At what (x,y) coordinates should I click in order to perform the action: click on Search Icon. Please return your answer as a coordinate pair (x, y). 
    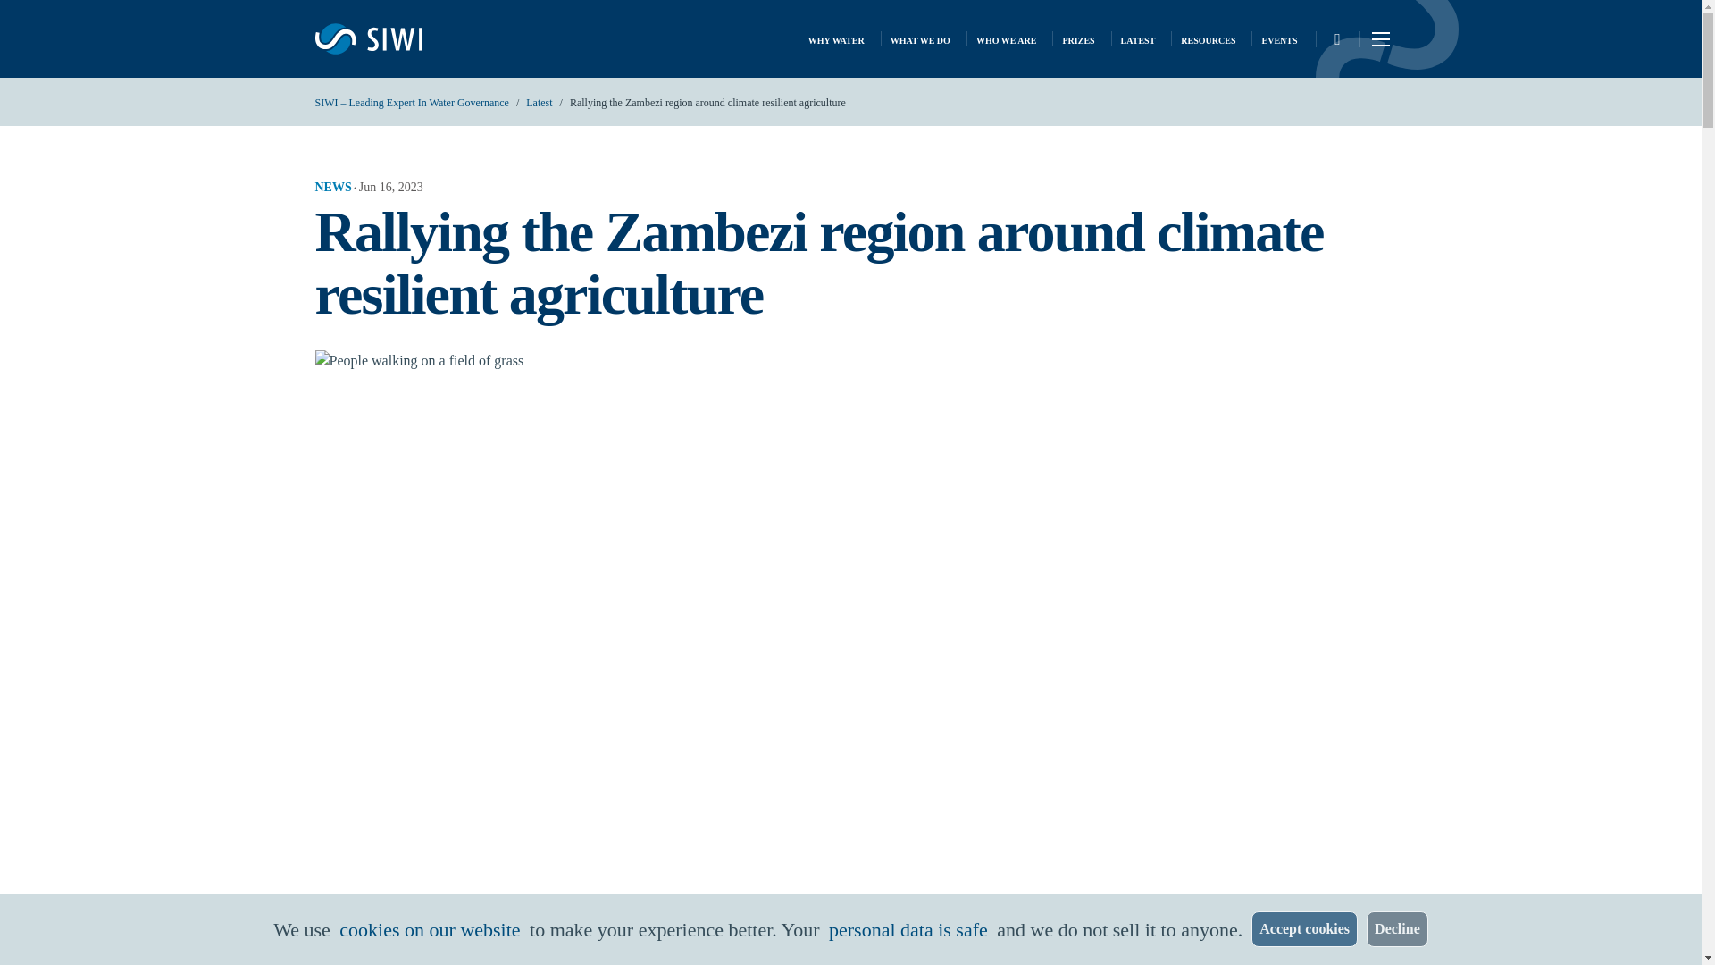
    Looking at the image, I should click on (1336, 39).